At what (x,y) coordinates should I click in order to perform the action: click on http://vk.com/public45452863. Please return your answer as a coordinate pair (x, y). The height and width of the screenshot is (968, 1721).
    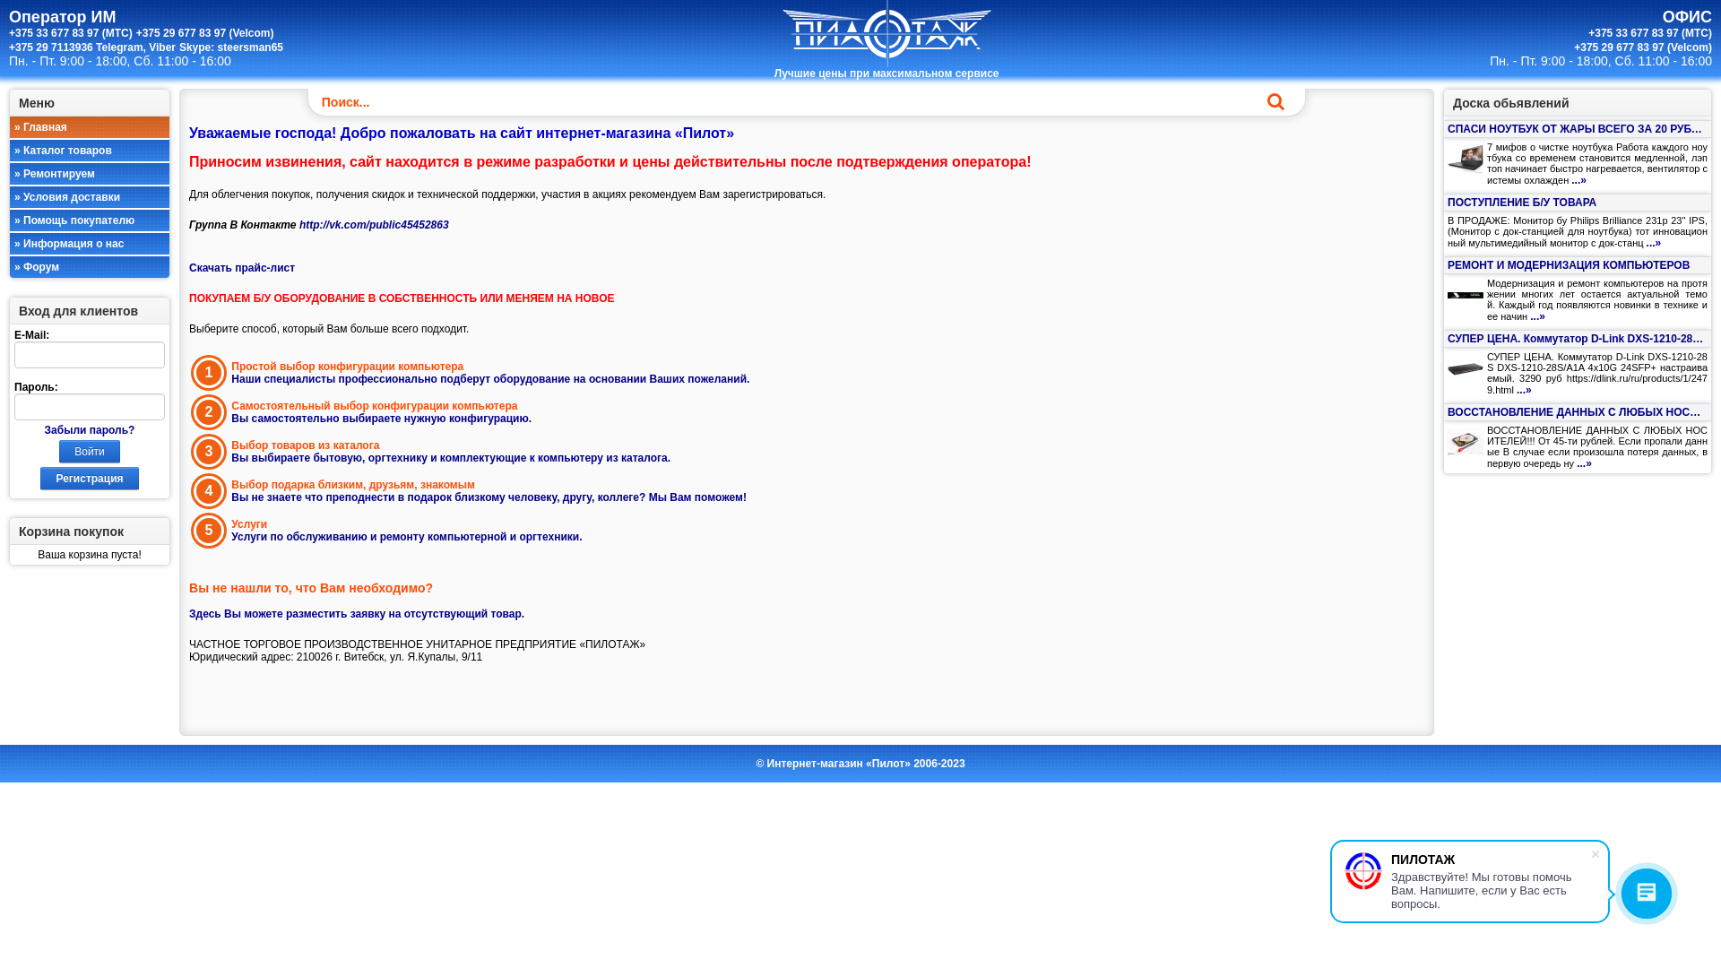
    Looking at the image, I should click on (375, 225).